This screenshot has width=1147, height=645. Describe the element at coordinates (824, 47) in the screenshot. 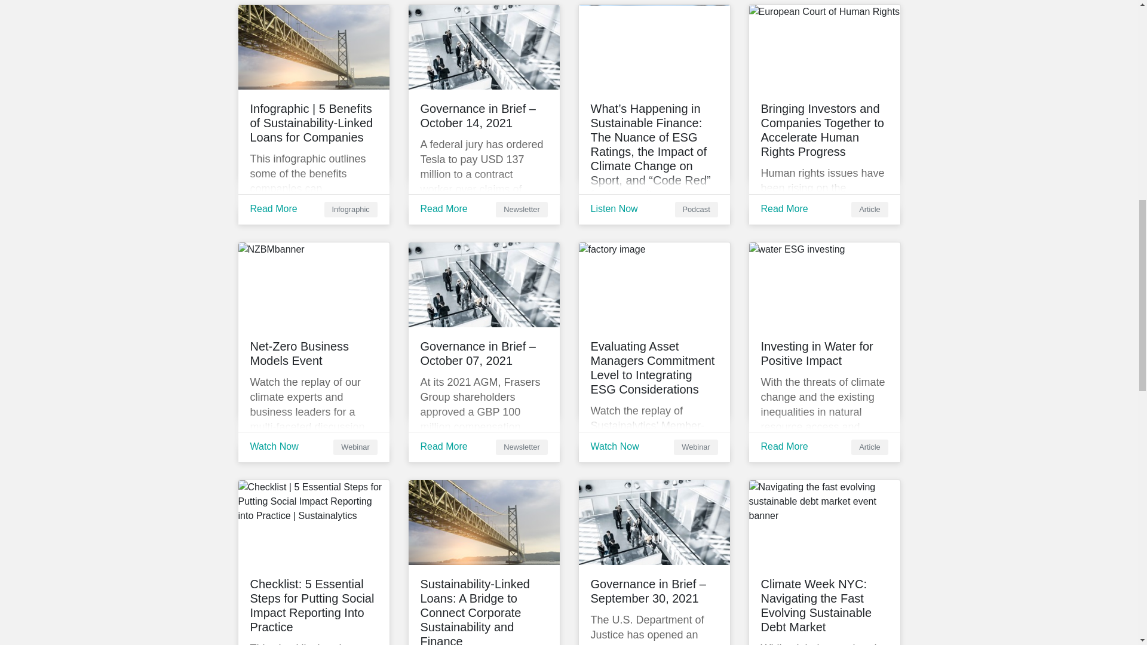

I see `European Court of Human Rights` at that location.